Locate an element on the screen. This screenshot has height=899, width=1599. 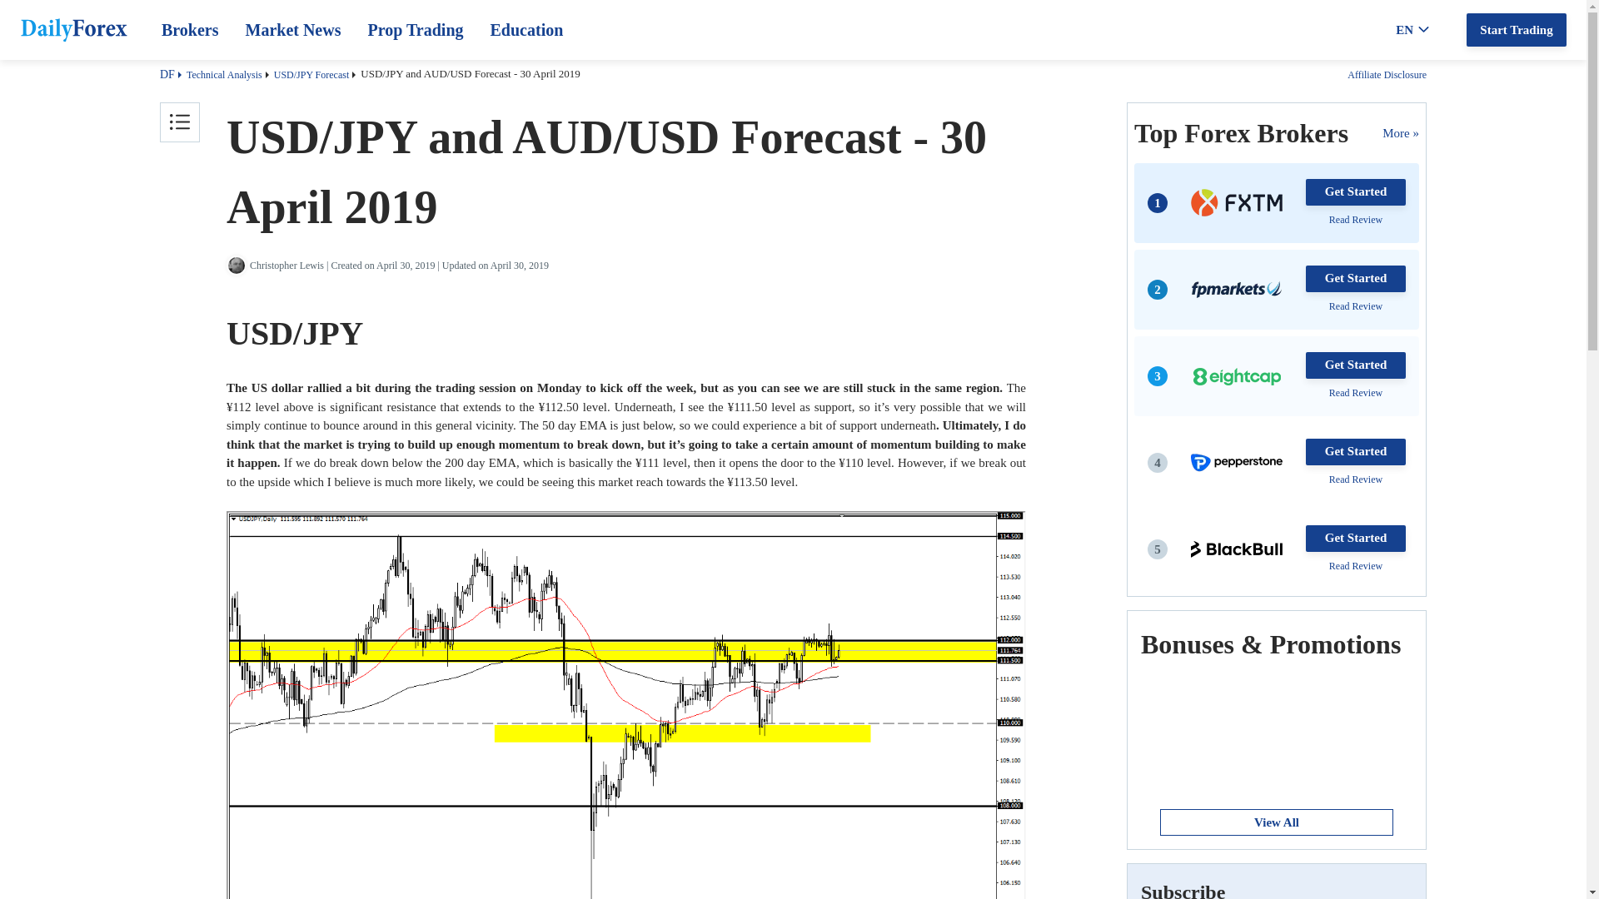
DailyForex is located at coordinates (73, 30).